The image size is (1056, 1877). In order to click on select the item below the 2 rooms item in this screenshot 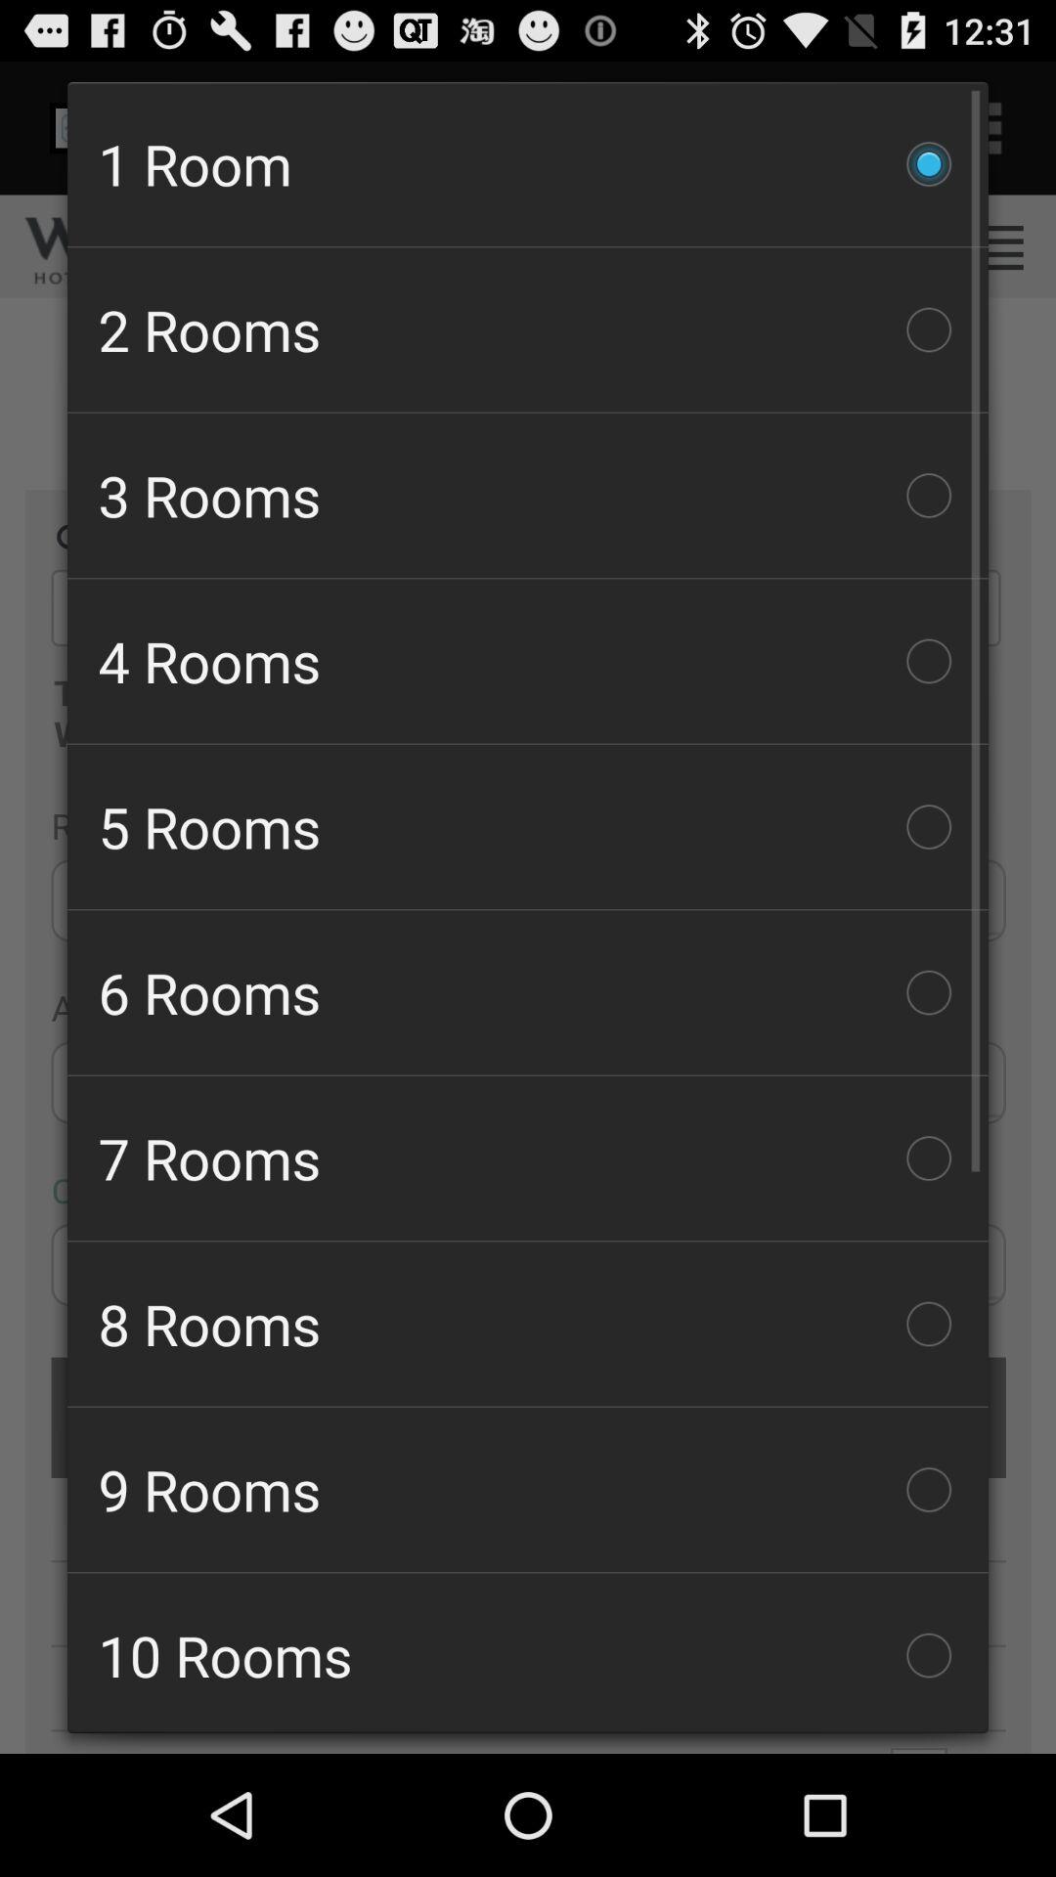, I will do `click(528, 496)`.